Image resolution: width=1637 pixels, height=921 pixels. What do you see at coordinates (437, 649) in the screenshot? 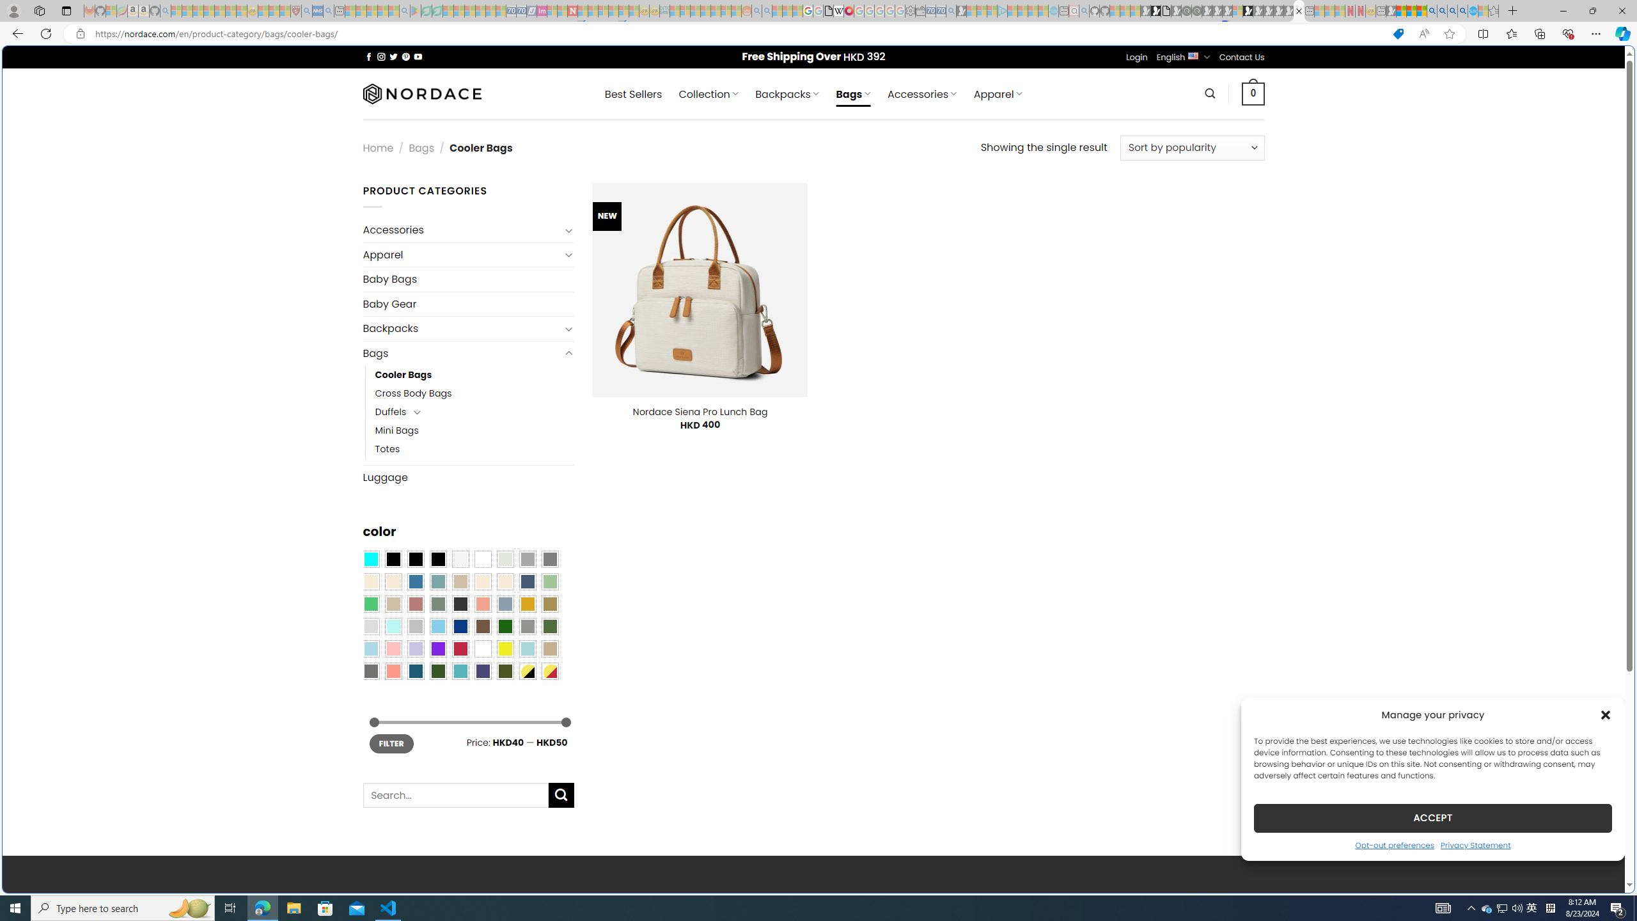
I see `Purple` at bounding box center [437, 649].